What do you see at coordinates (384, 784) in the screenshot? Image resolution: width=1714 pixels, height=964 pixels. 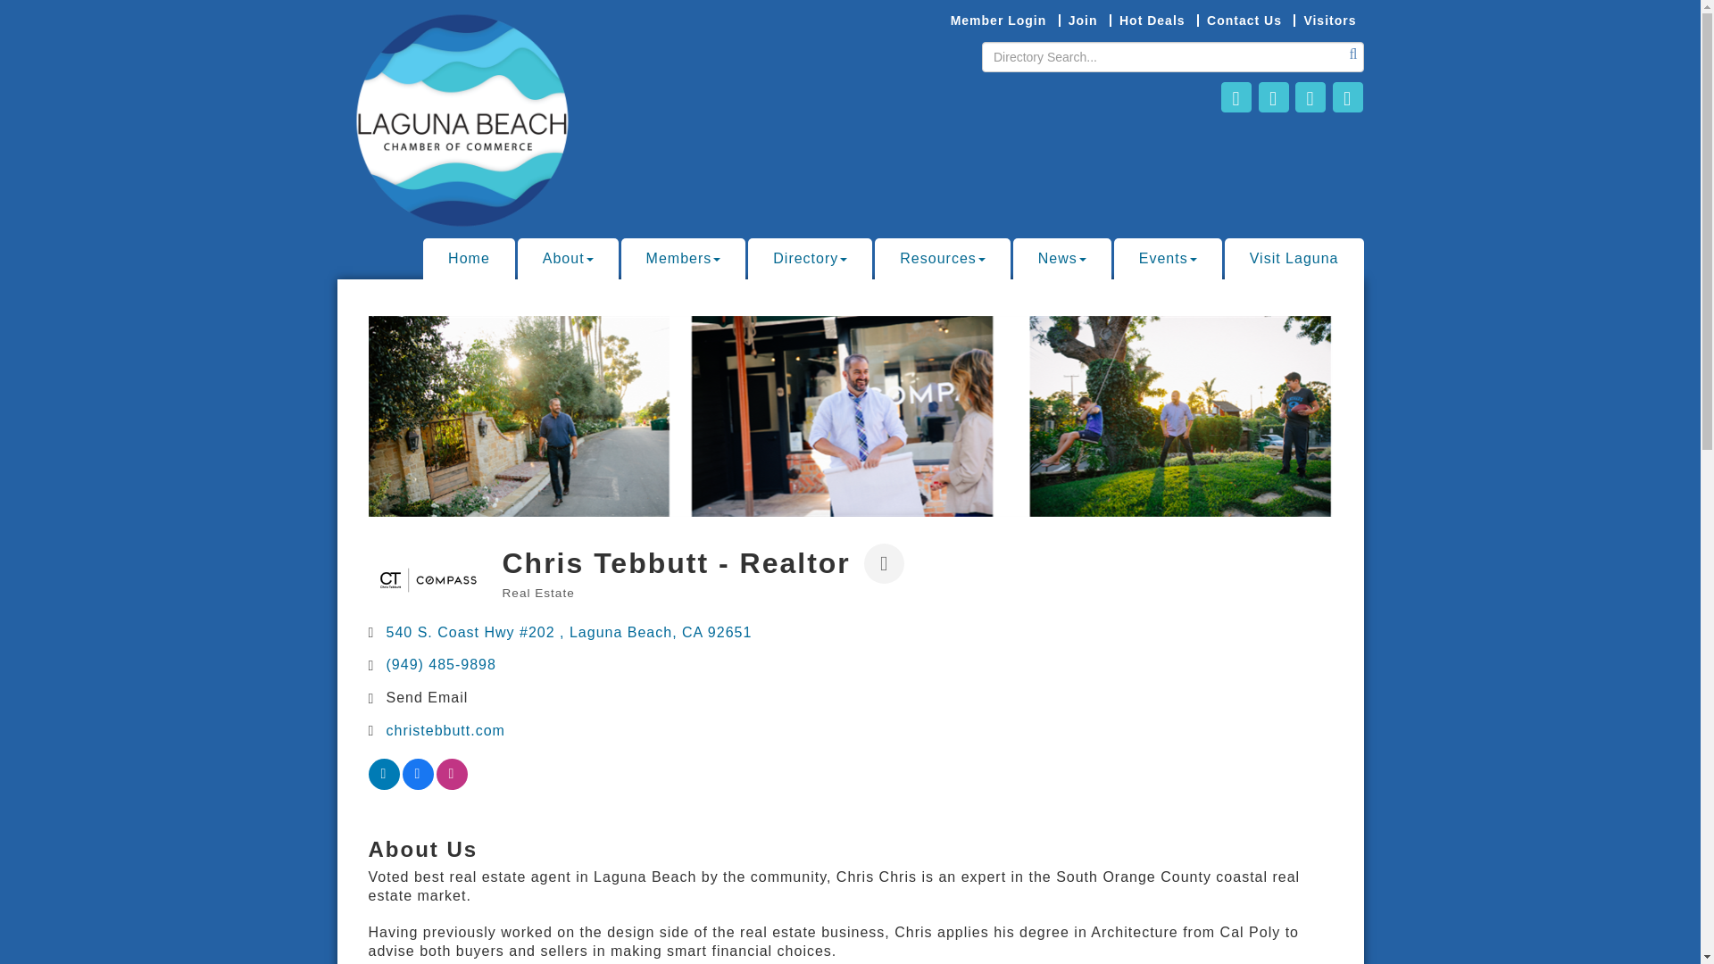 I see `View on LinkedIn` at bounding box center [384, 784].